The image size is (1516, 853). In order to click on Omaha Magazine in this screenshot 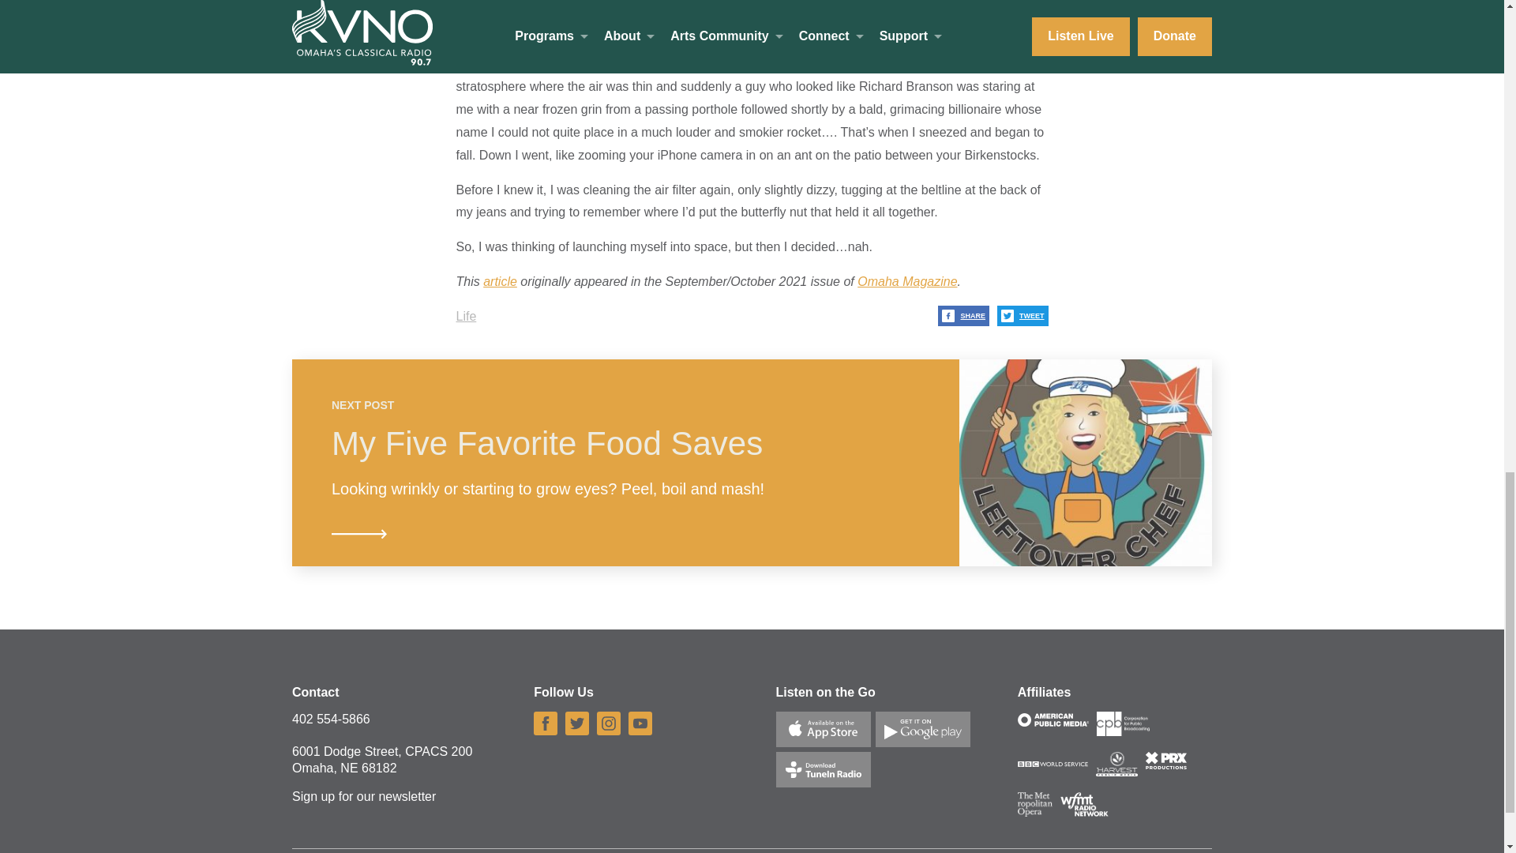, I will do `click(906, 281)`.